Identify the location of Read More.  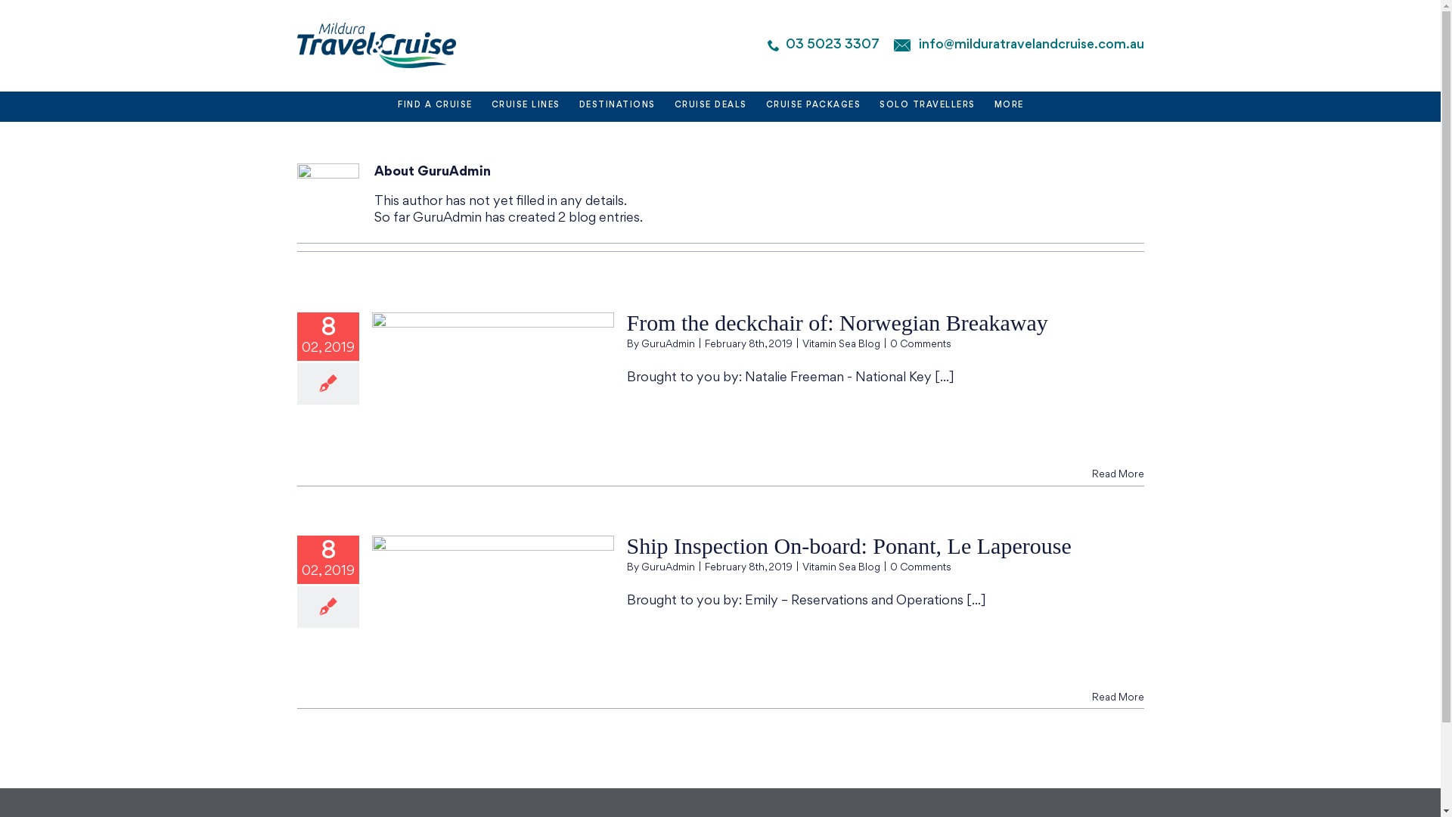
(1118, 475).